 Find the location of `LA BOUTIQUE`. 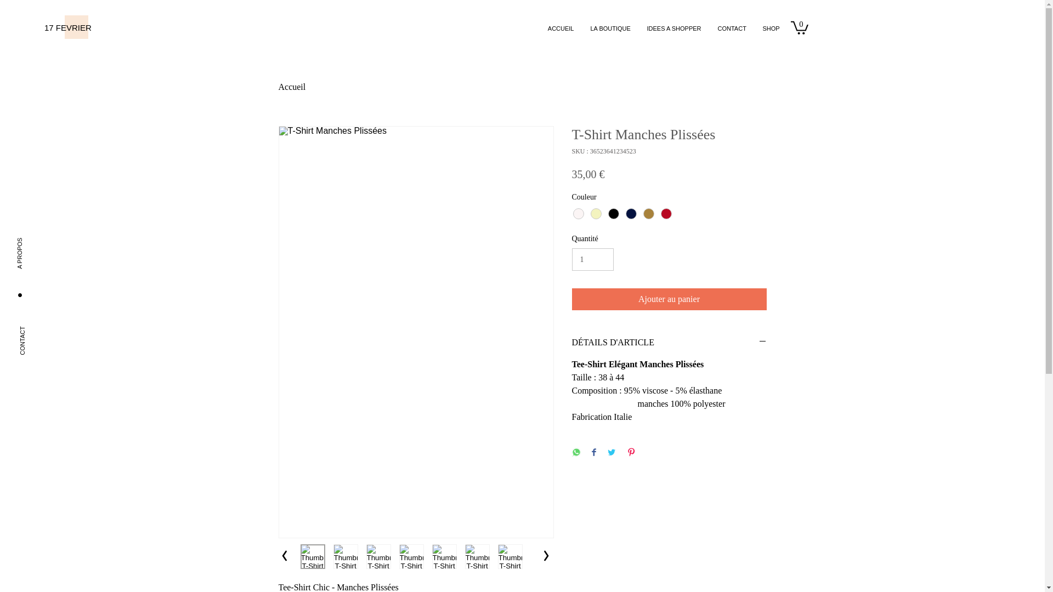

LA BOUTIQUE is located at coordinates (611, 29).